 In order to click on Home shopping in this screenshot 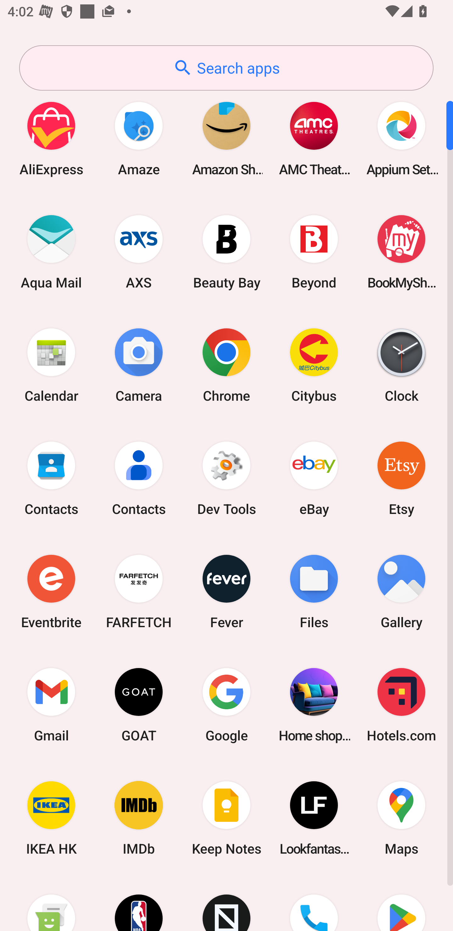, I will do `click(314, 705)`.